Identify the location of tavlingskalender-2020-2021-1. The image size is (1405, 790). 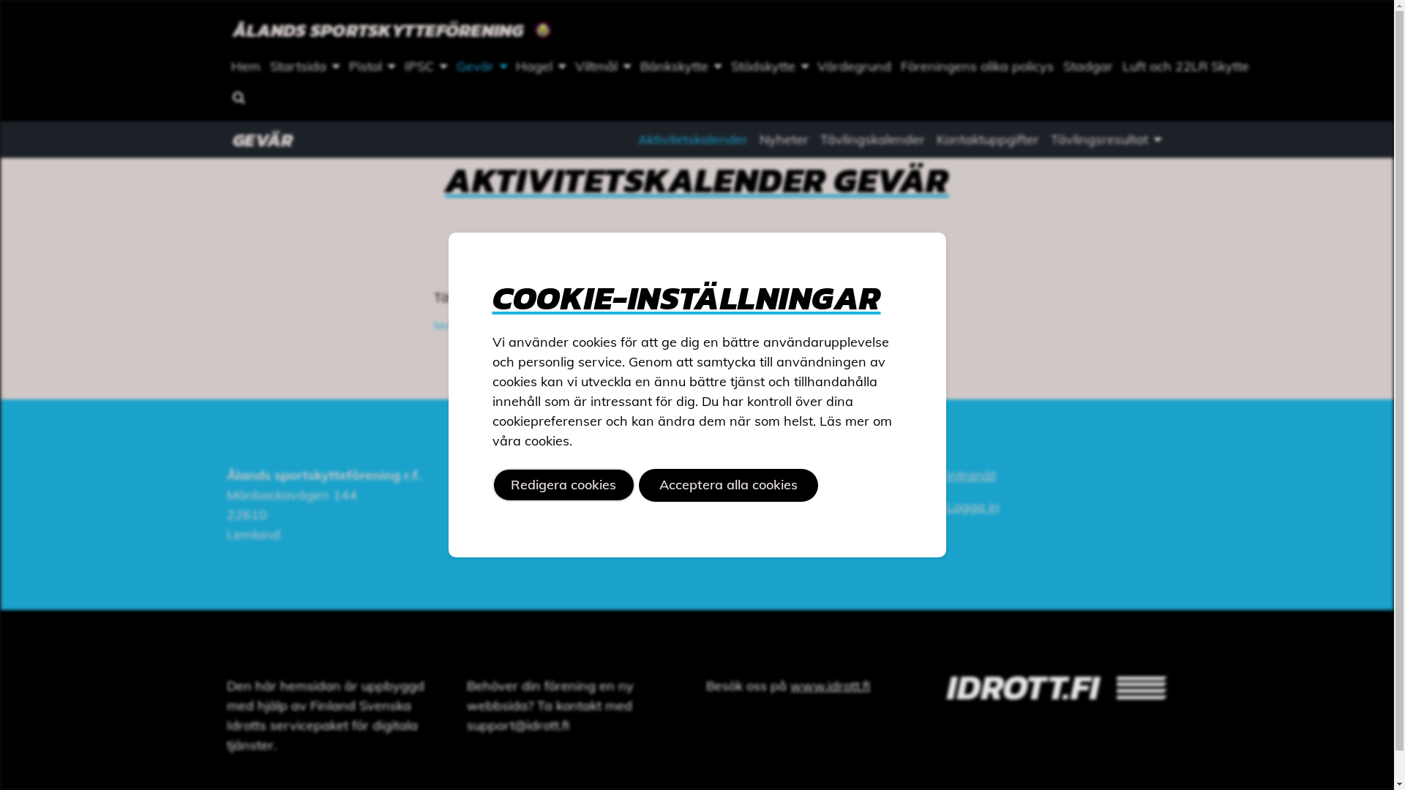
(509, 326).